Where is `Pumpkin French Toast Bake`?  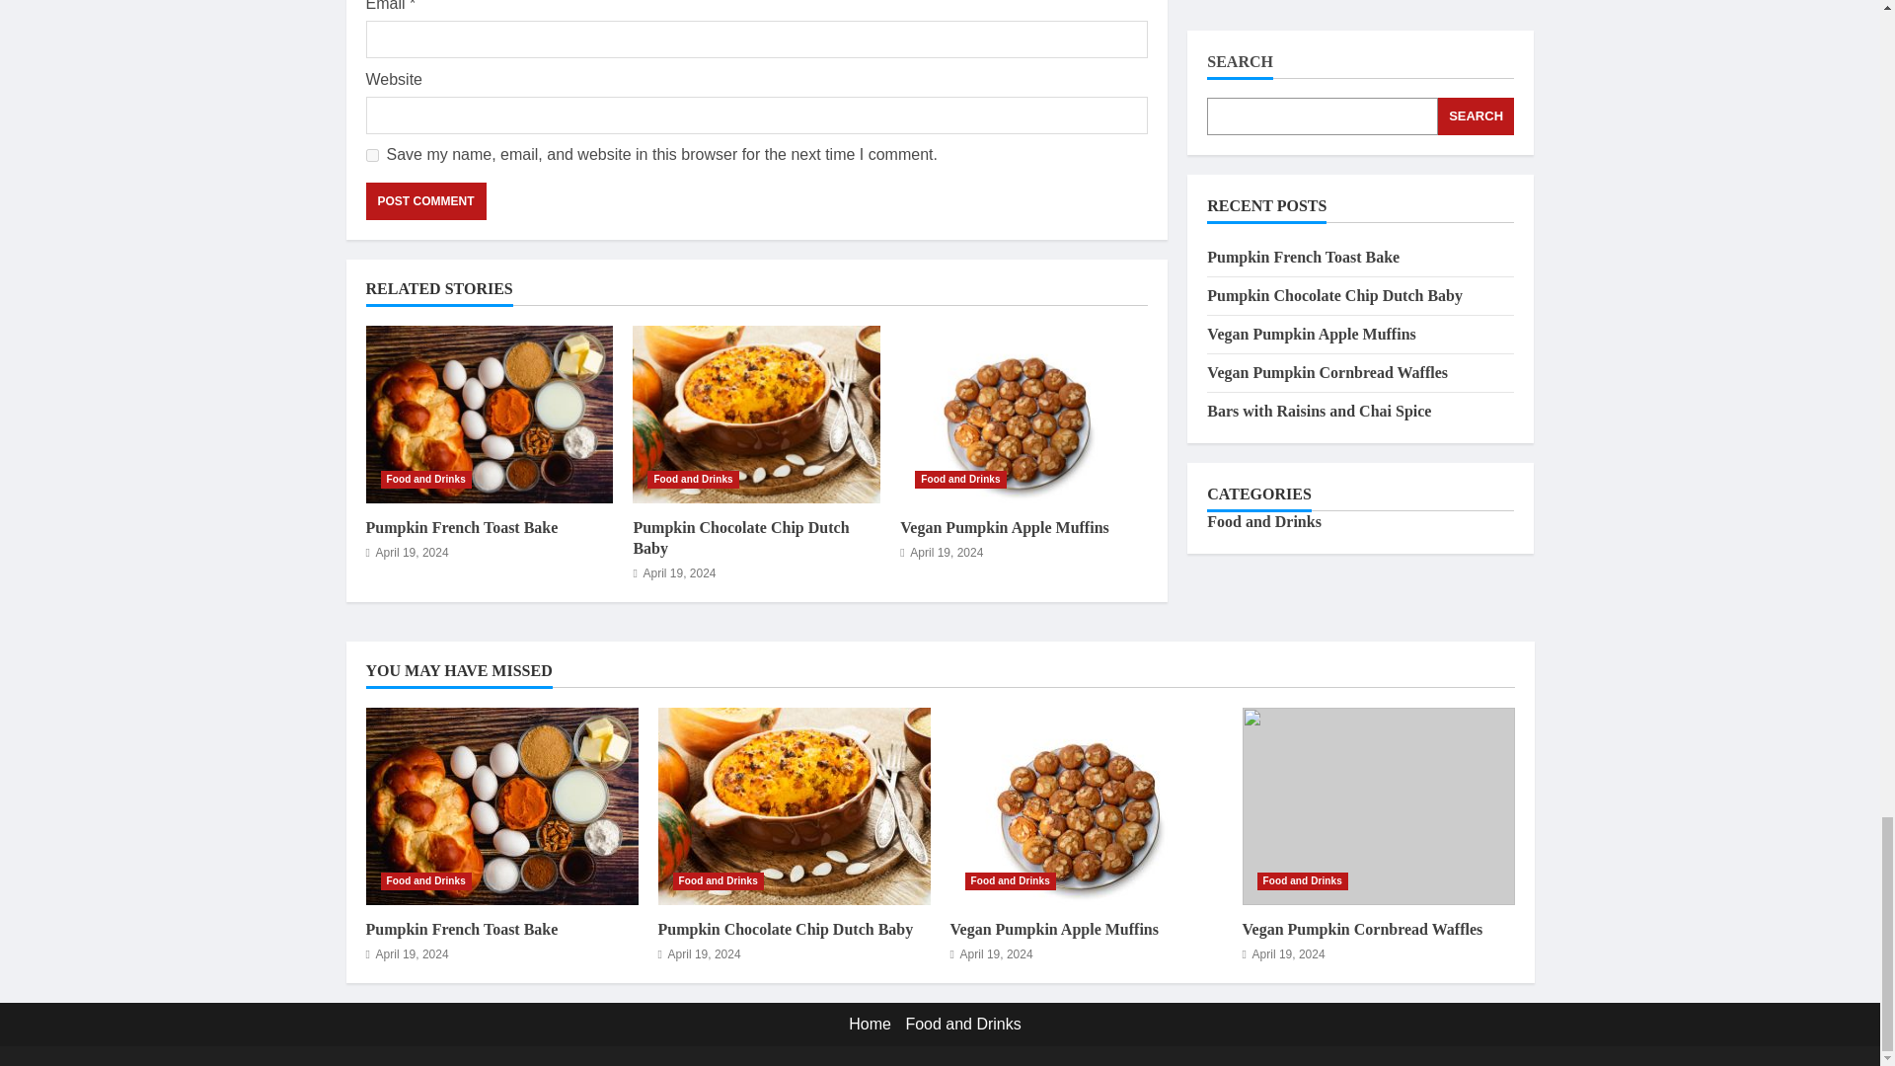 Pumpkin French Toast Bake is located at coordinates (461, 930).